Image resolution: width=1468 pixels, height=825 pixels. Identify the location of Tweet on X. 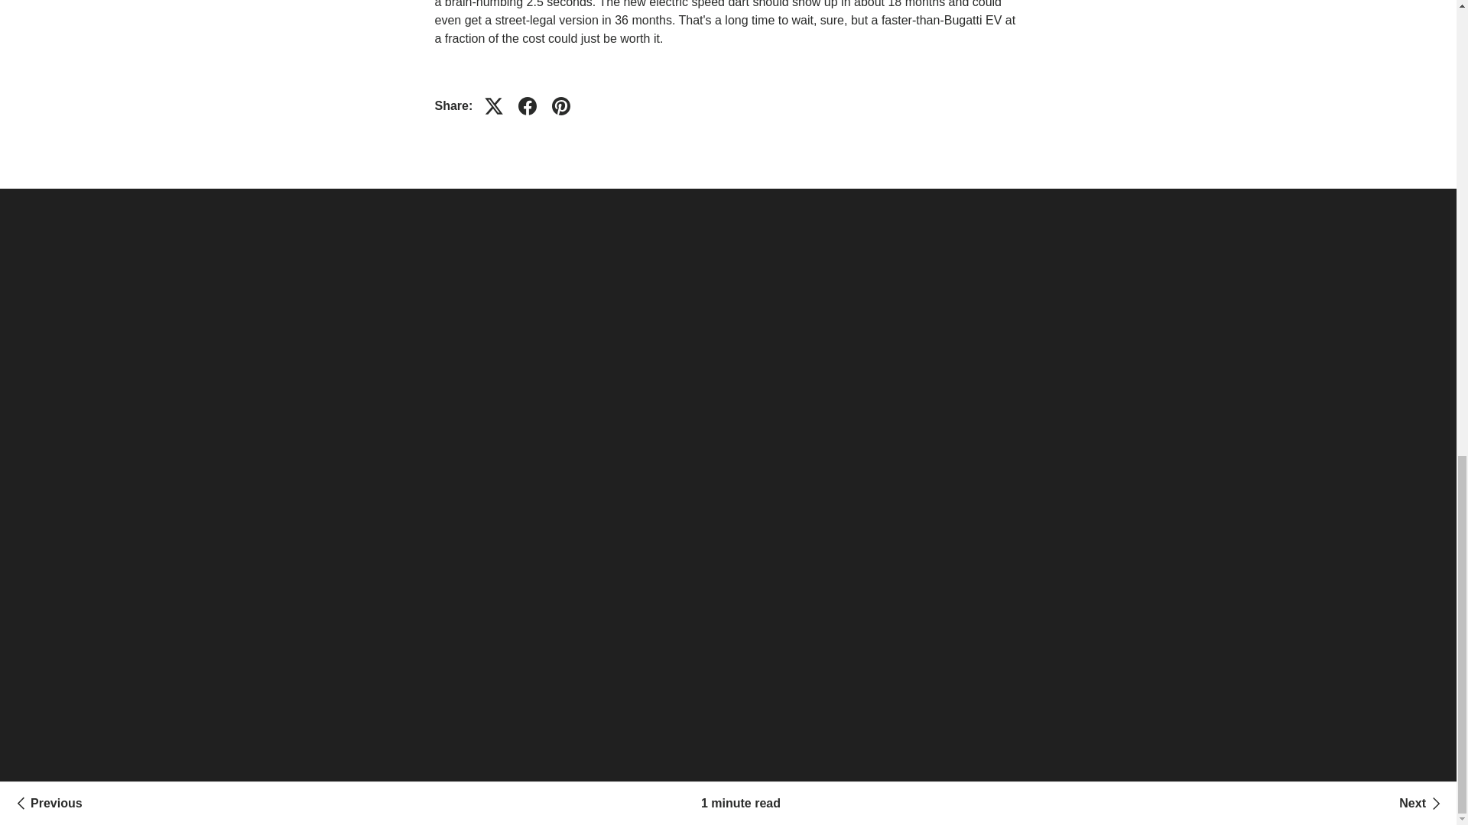
(494, 105).